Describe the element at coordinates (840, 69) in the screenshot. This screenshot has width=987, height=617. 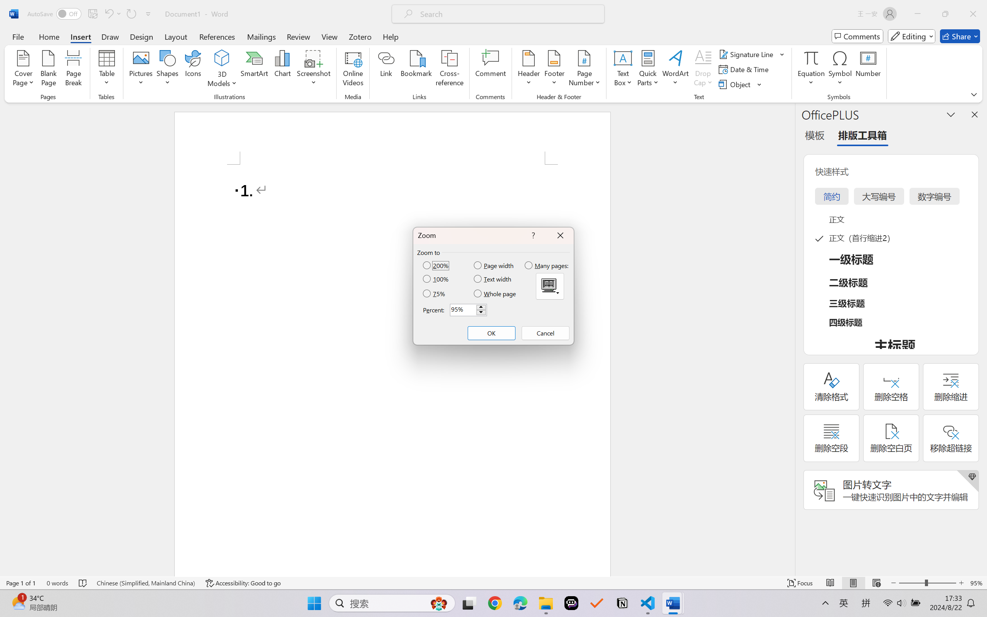
I see `Symbol` at that location.